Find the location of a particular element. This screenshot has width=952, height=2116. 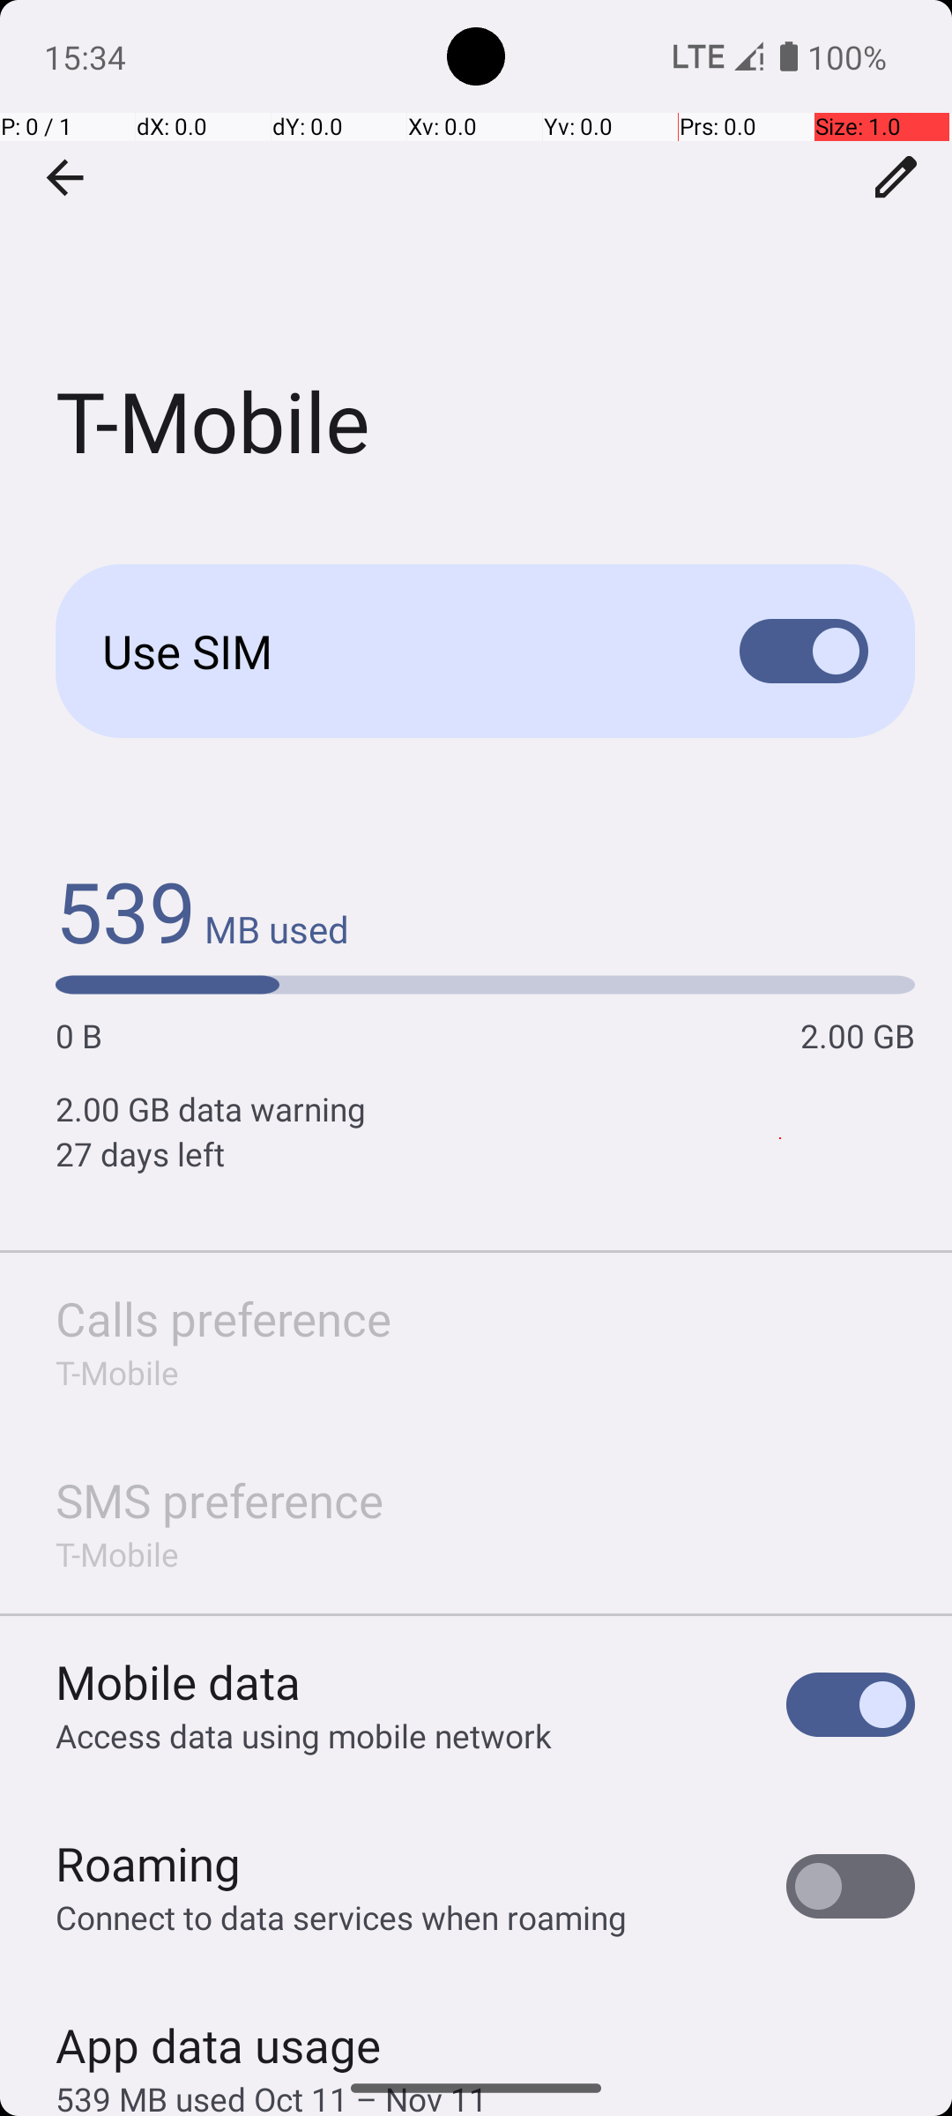

Calls preference is located at coordinates (224, 1318).